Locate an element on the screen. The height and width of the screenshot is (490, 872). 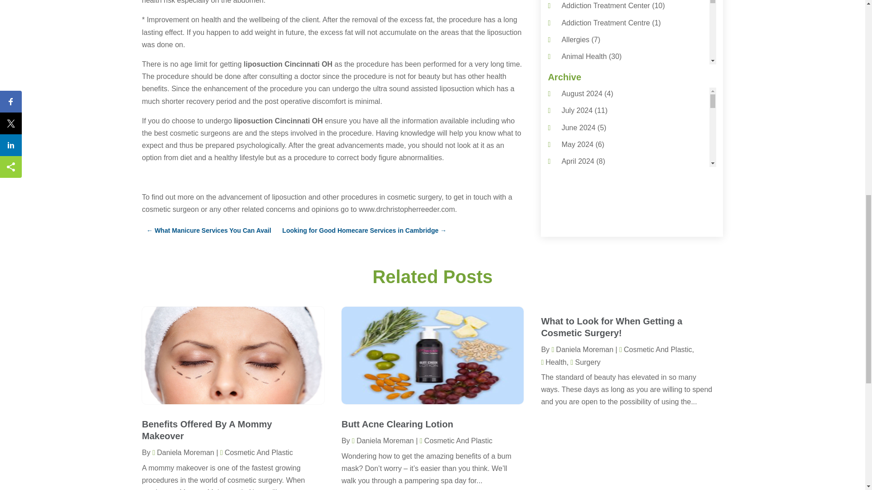
Biotechnology Company is located at coordinates (600, 174).